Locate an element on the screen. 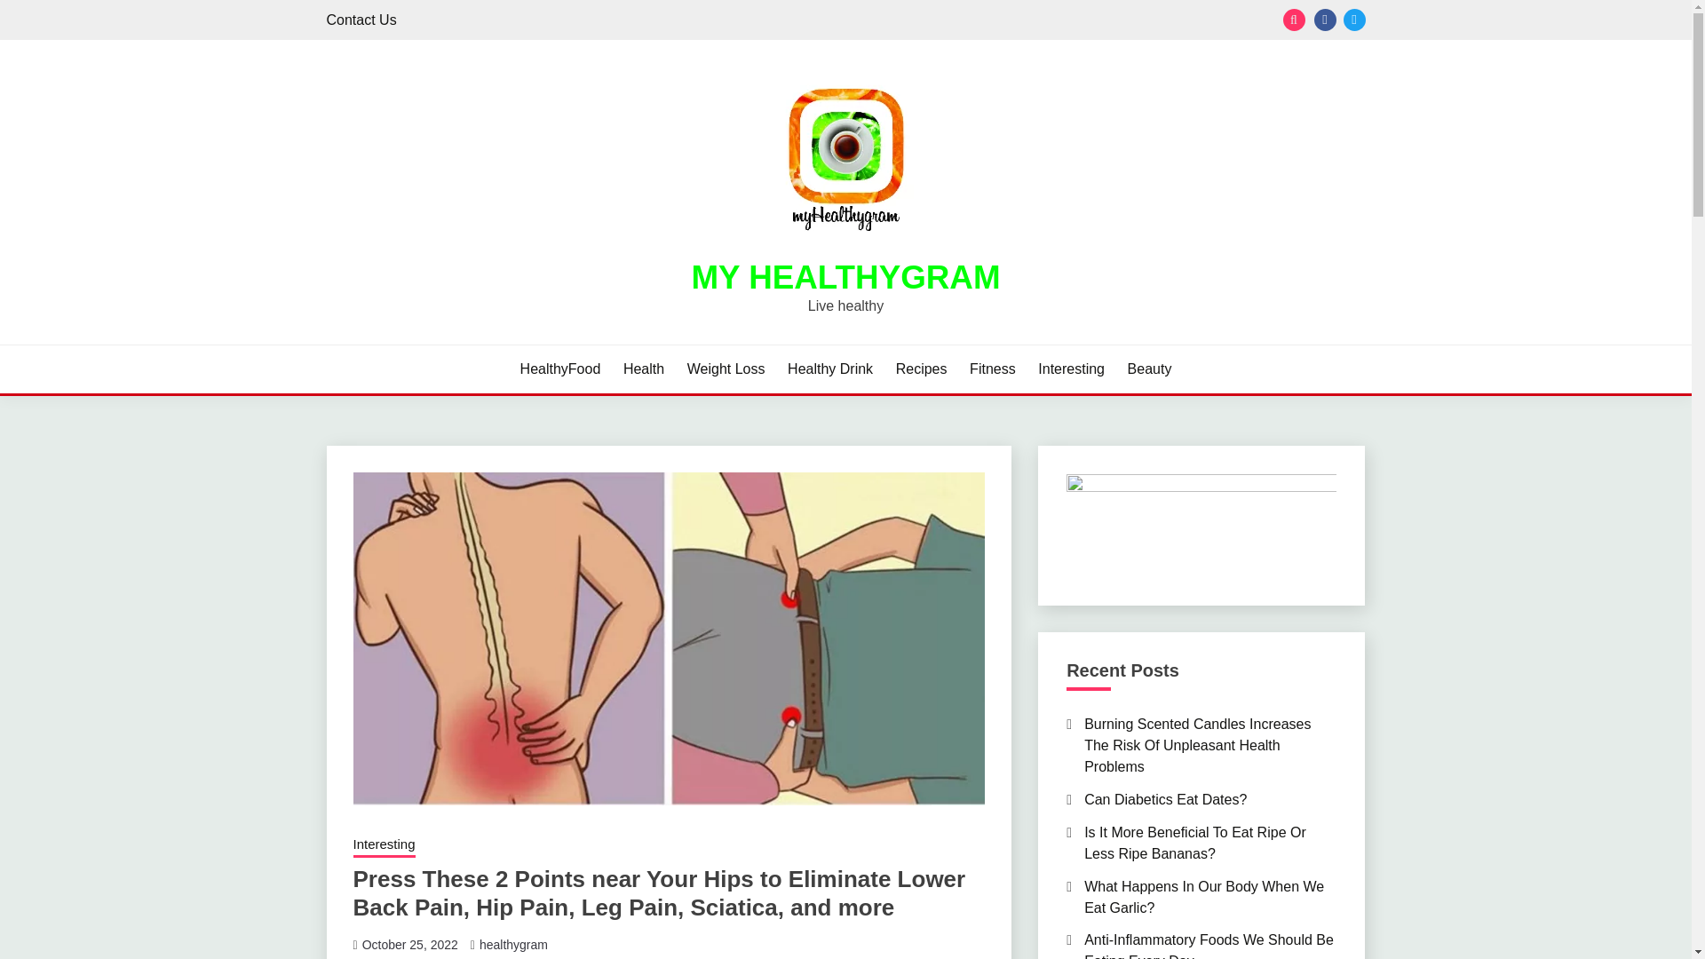 The width and height of the screenshot is (1705, 959). Twitter is located at coordinates (1353, 20).